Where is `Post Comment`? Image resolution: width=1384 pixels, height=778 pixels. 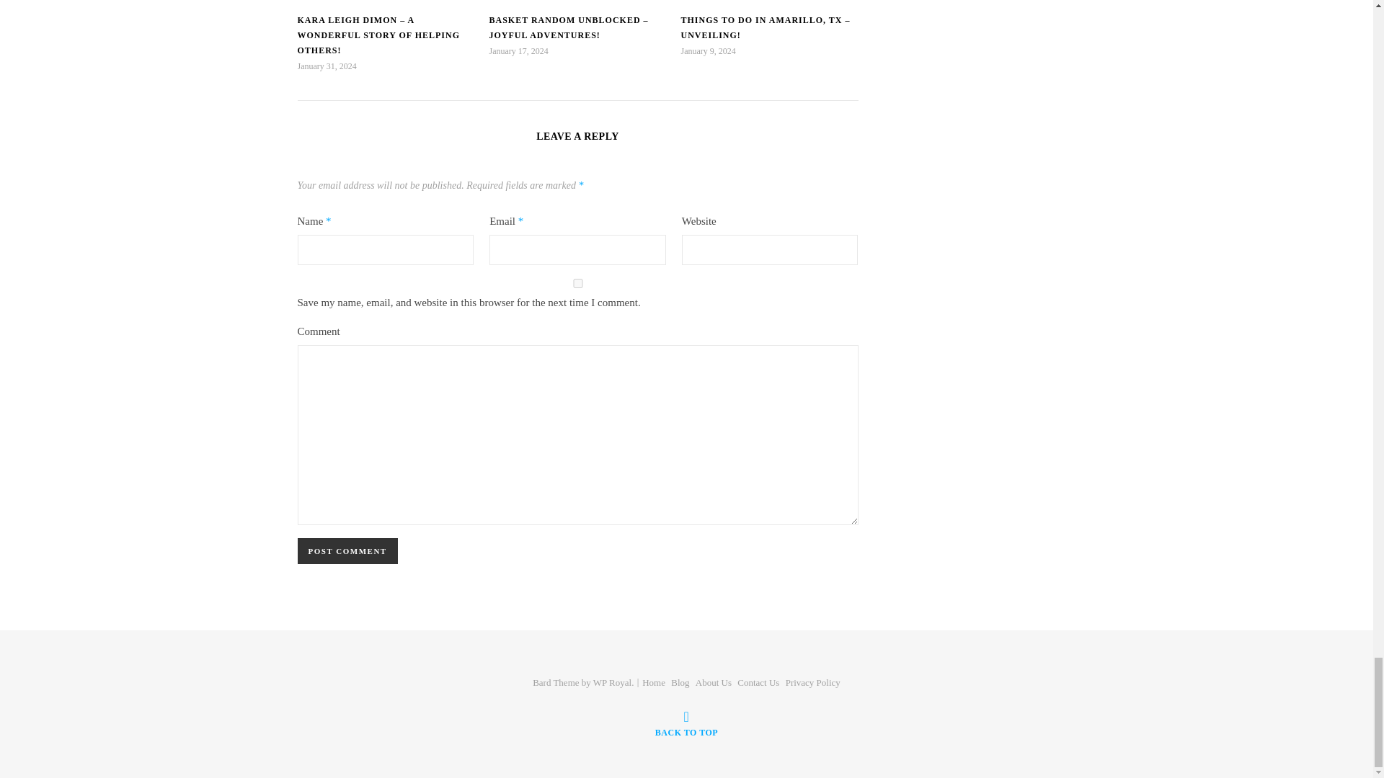 Post Comment is located at coordinates (347, 551).